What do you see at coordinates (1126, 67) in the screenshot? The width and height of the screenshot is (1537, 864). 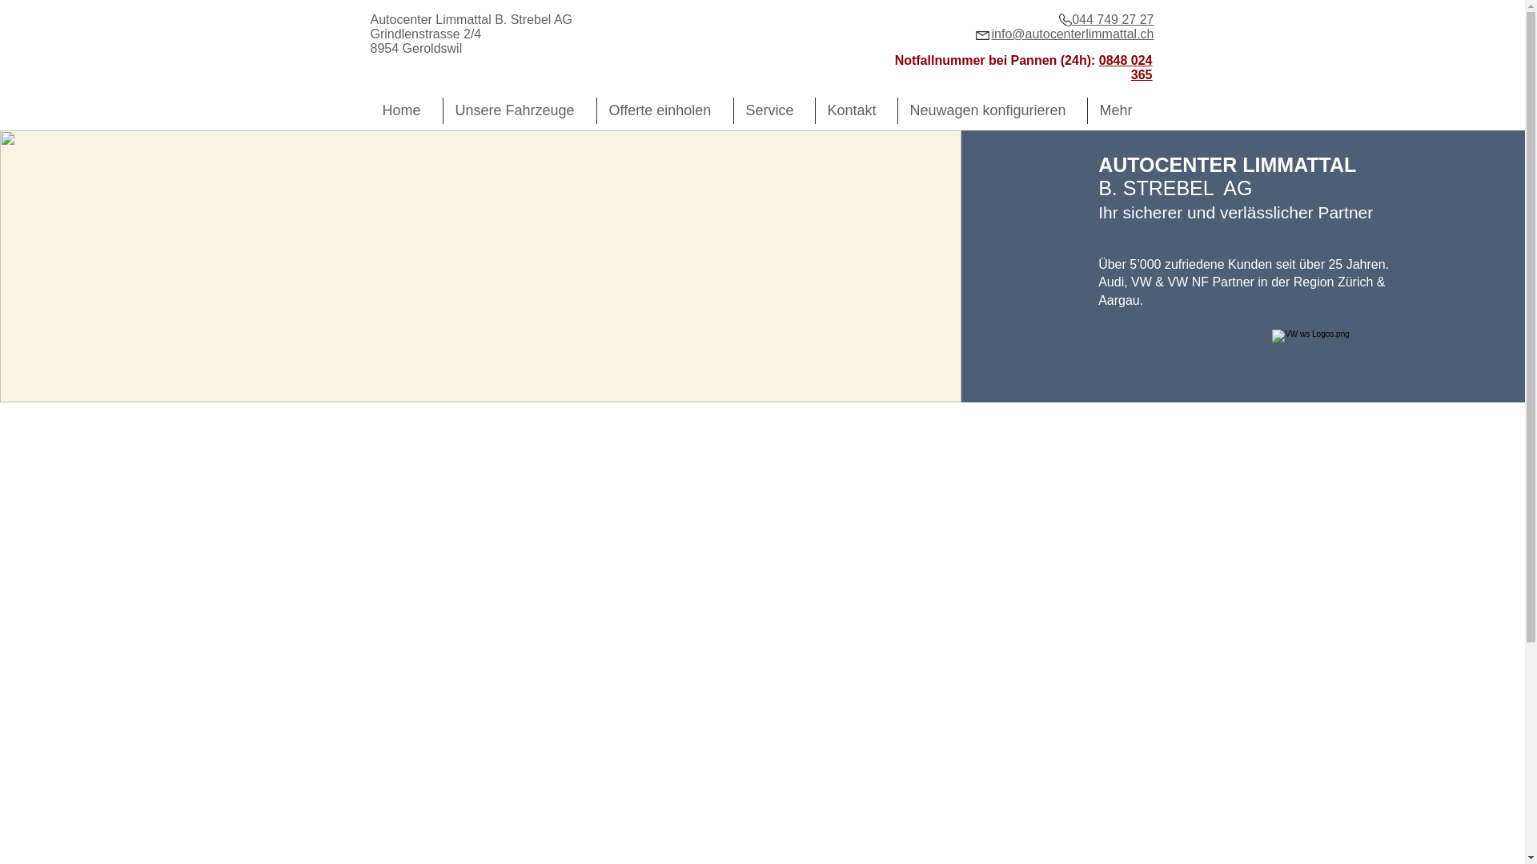 I see `0848 024 365` at bounding box center [1126, 67].